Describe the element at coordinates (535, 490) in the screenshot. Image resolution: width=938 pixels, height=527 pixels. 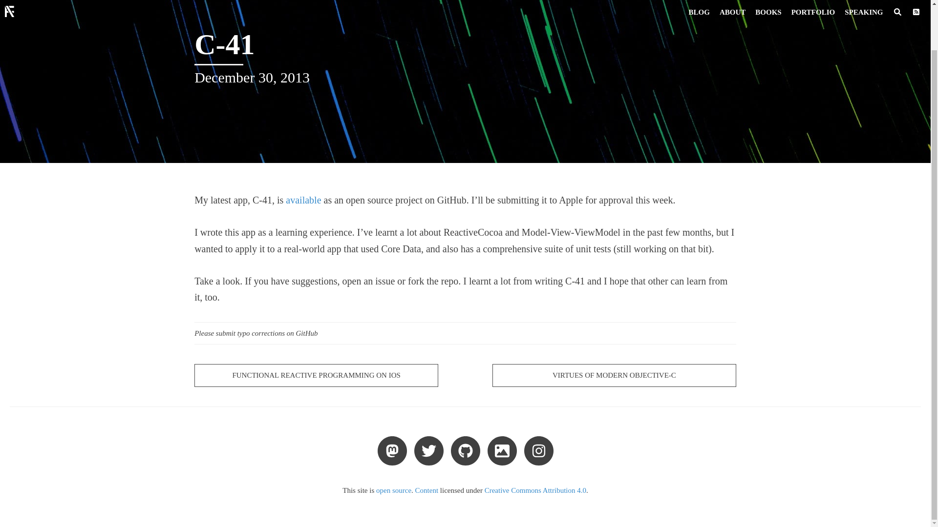
I see `Creative Commons Attribution 4.0` at that location.